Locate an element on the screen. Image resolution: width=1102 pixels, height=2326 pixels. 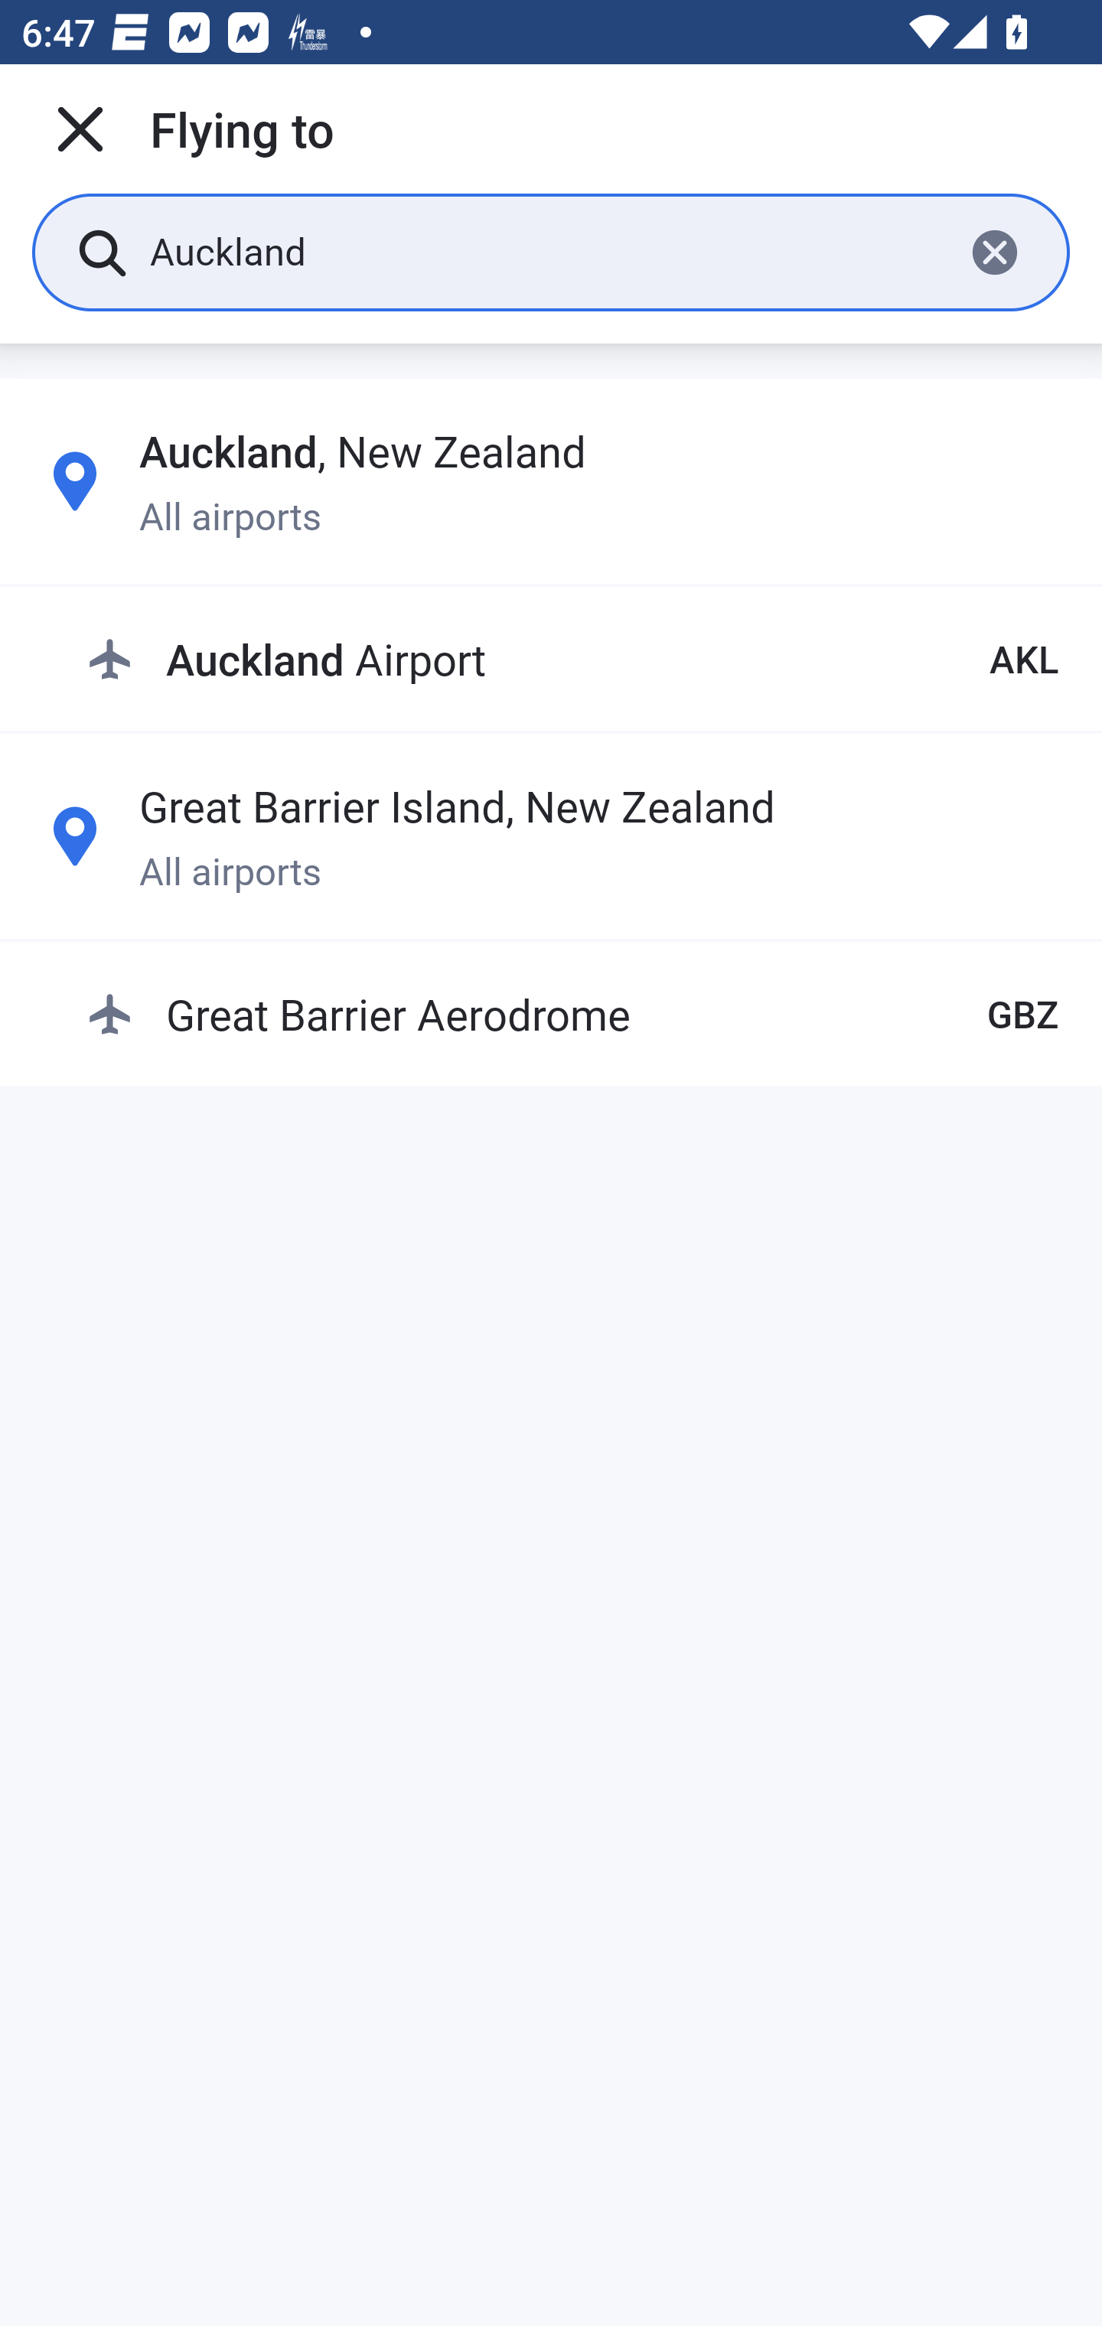
Great Barrier Aerodrome GBZ is located at coordinates (572, 1013).